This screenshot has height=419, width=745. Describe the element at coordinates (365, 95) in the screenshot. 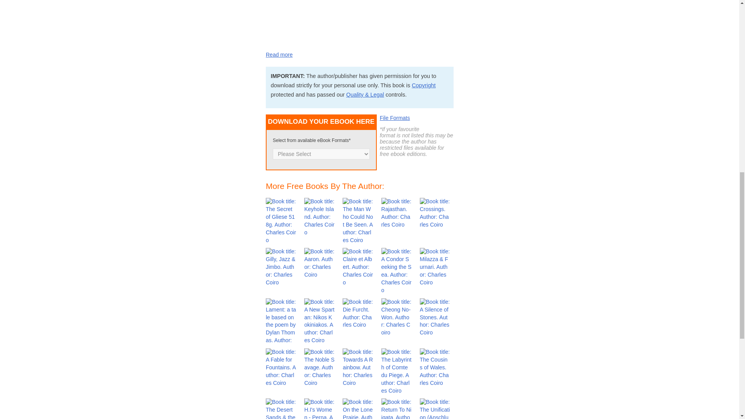

I see `Checked for Quality` at that location.